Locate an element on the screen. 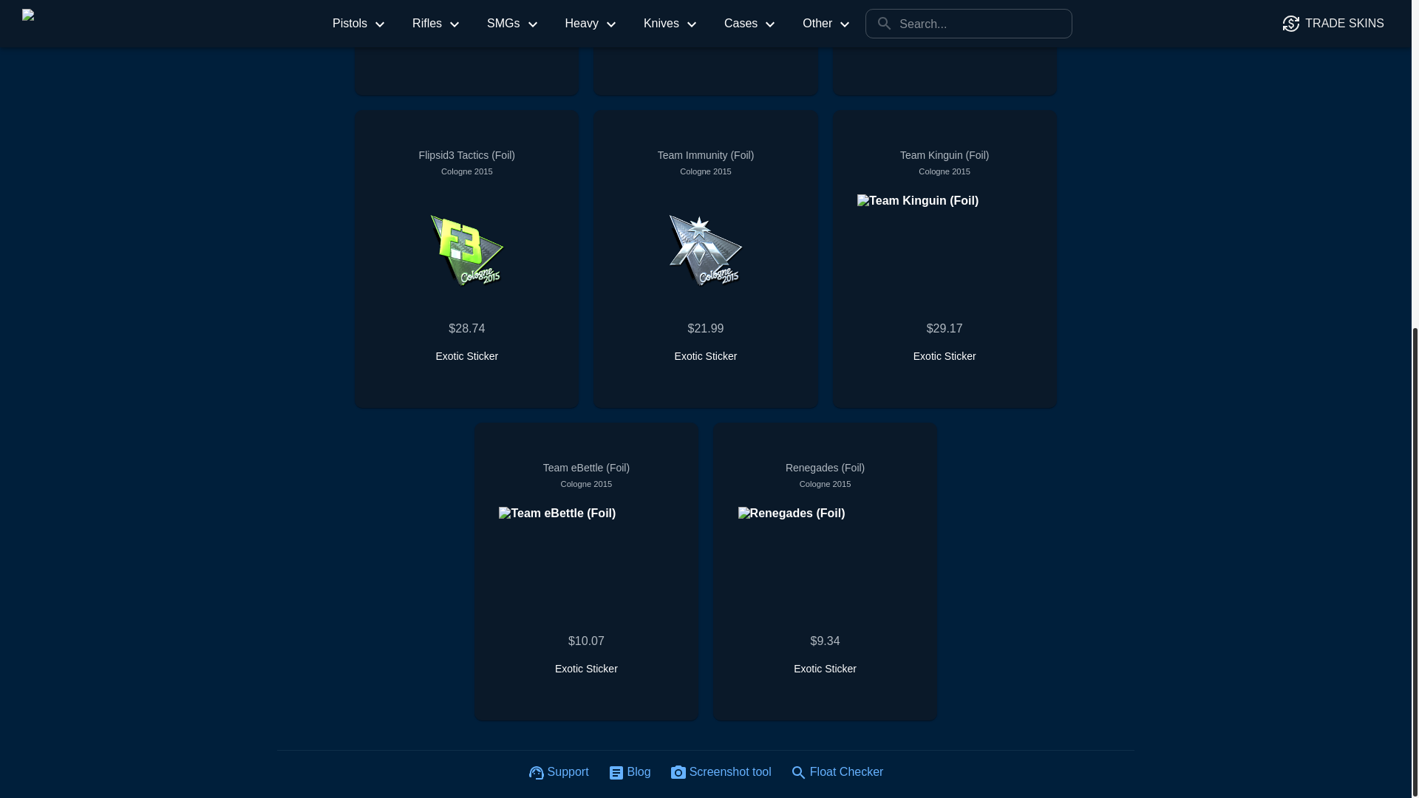 This screenshot has width=1419, height=798. Blog is located at coordinates (630, 774).